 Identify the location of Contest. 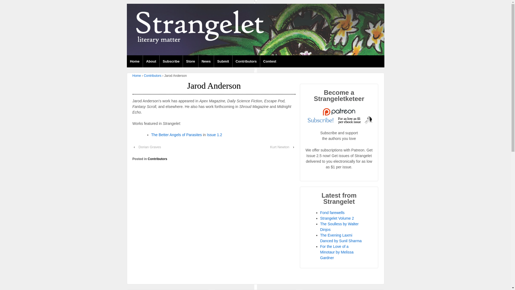
(270, 61).